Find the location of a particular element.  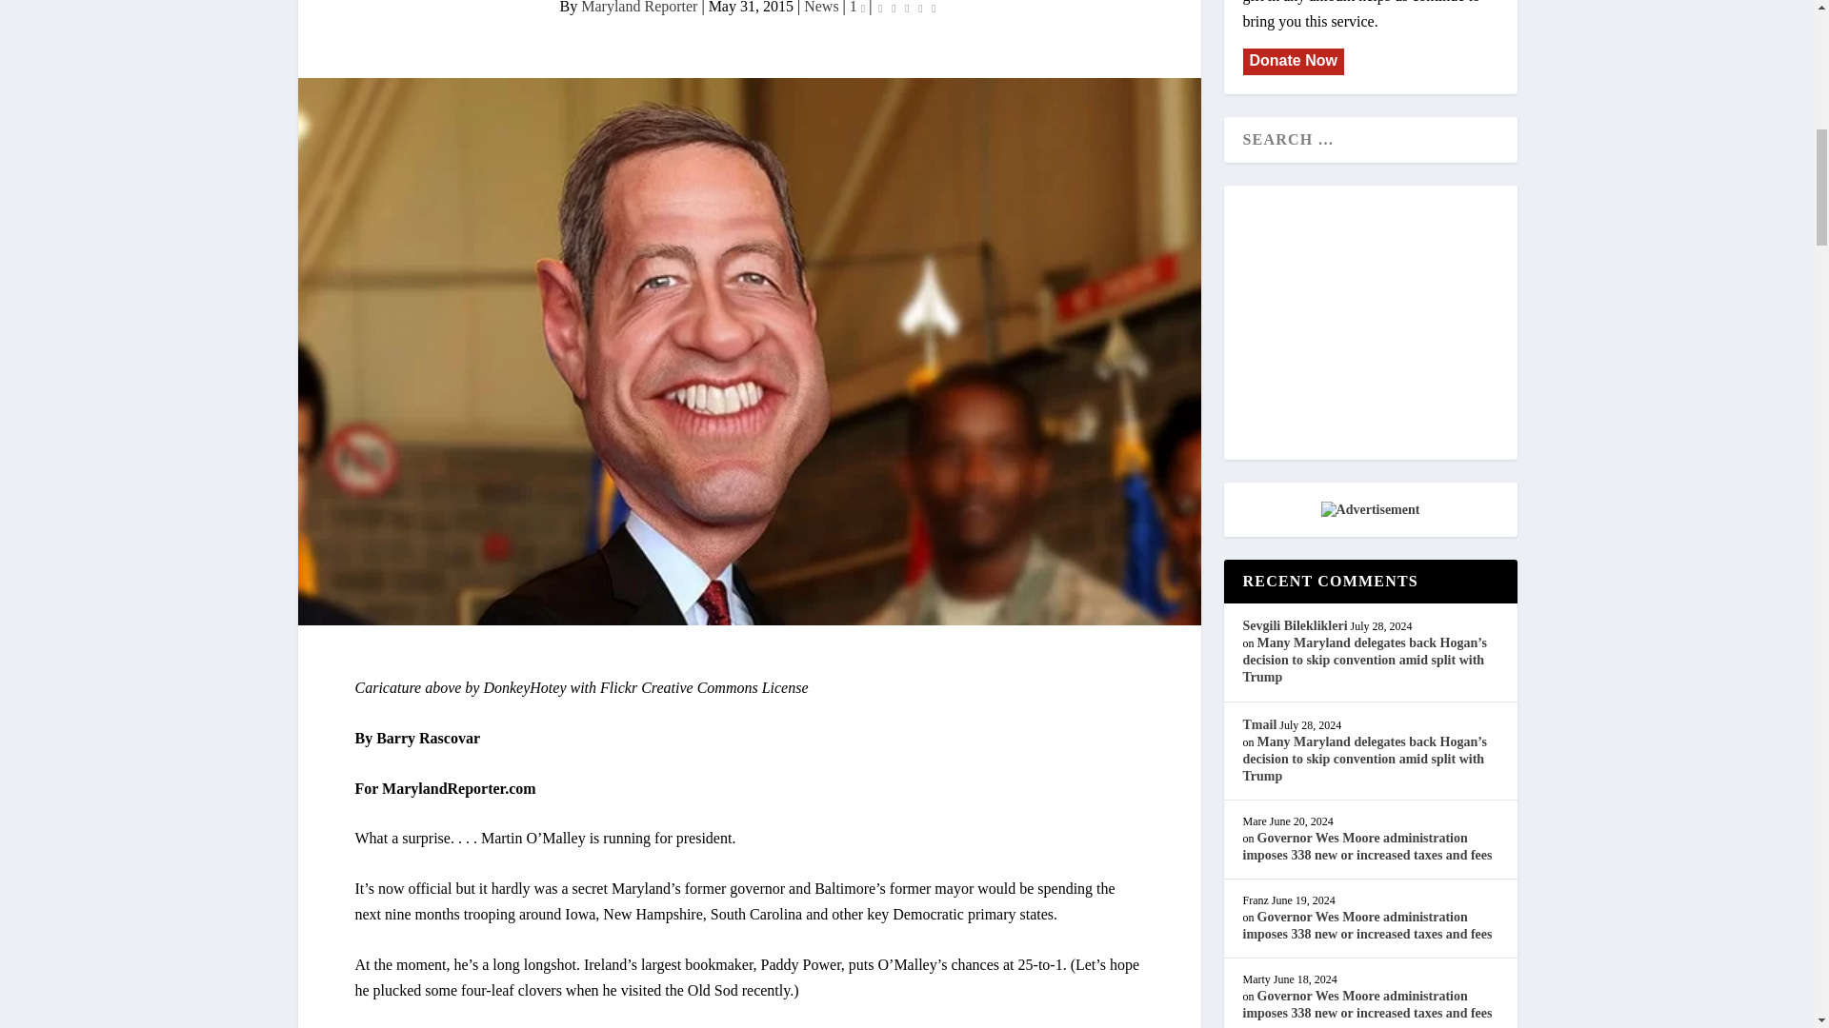

Posts by Maryland Reporter is located at coordinates (638, 8).